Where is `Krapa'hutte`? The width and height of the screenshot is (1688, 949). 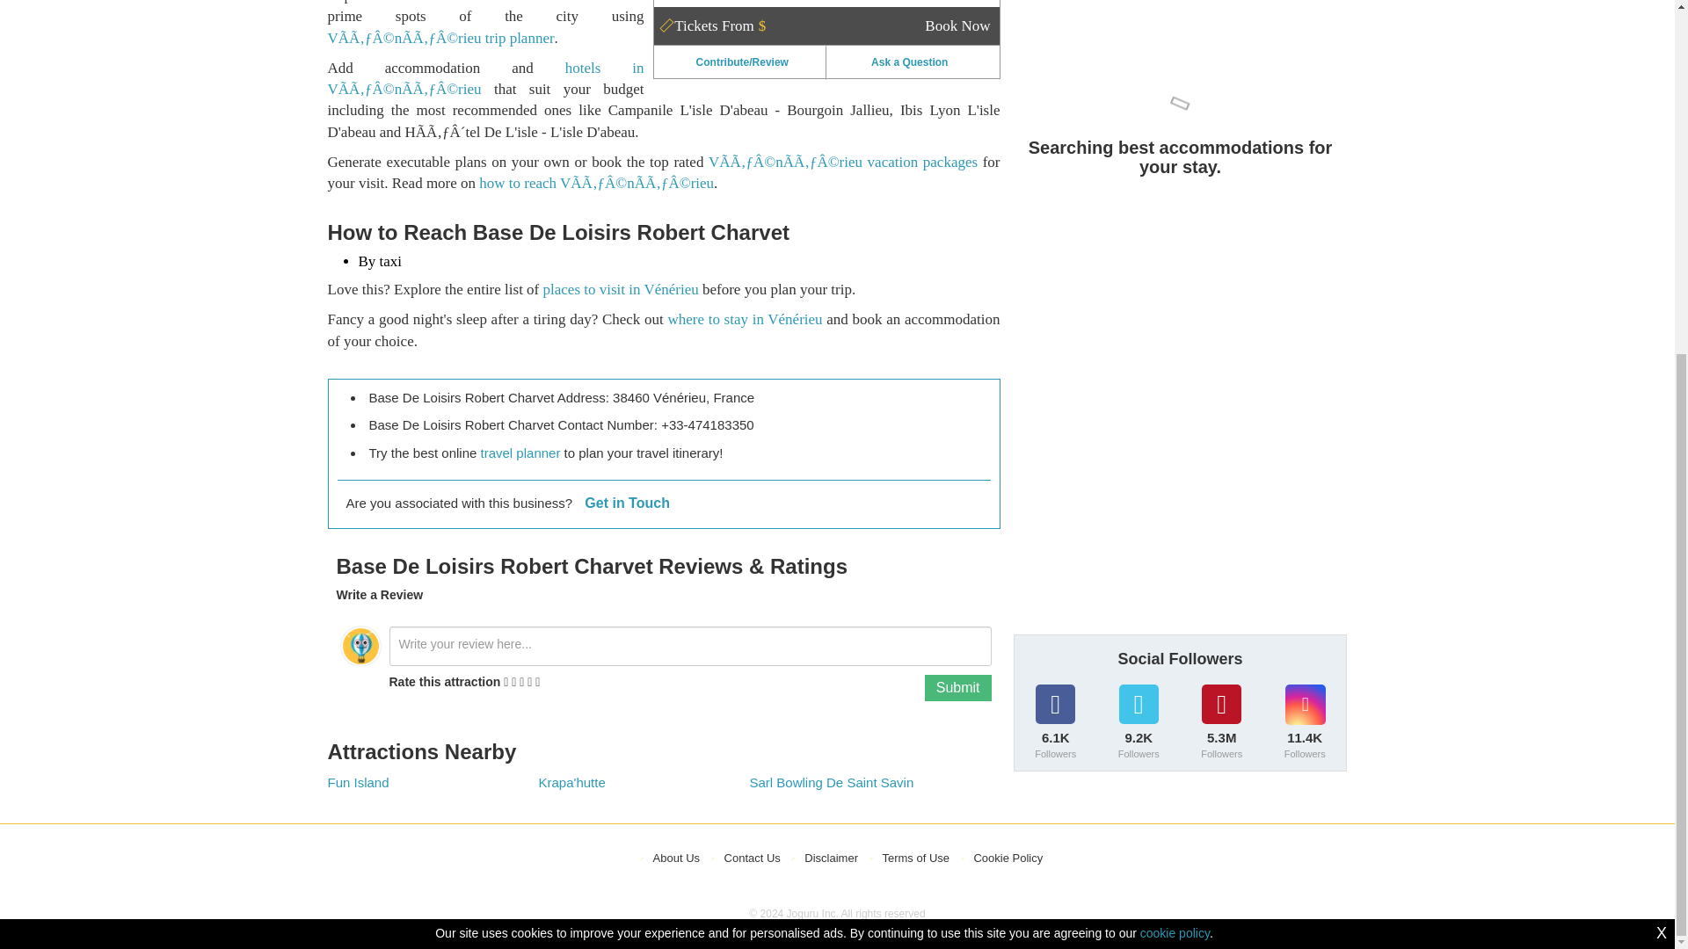
Krapa'hutte is located at coordinates (571, 782).